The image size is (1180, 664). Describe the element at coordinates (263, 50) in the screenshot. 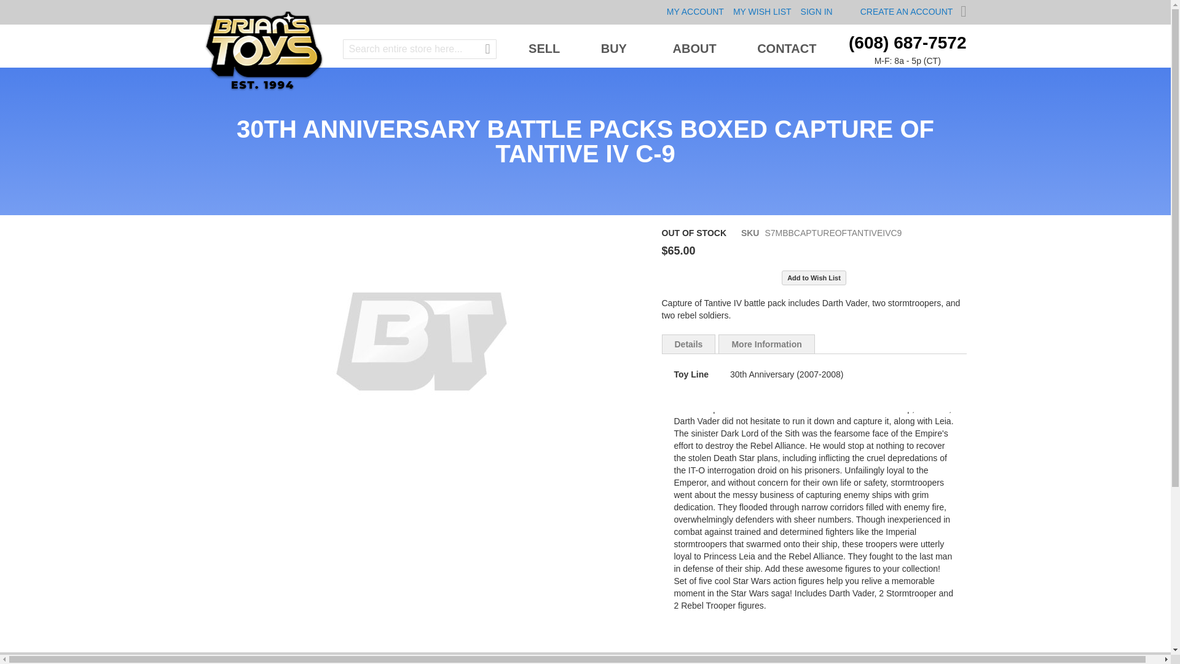

I see `Brian's Toys` at that location.